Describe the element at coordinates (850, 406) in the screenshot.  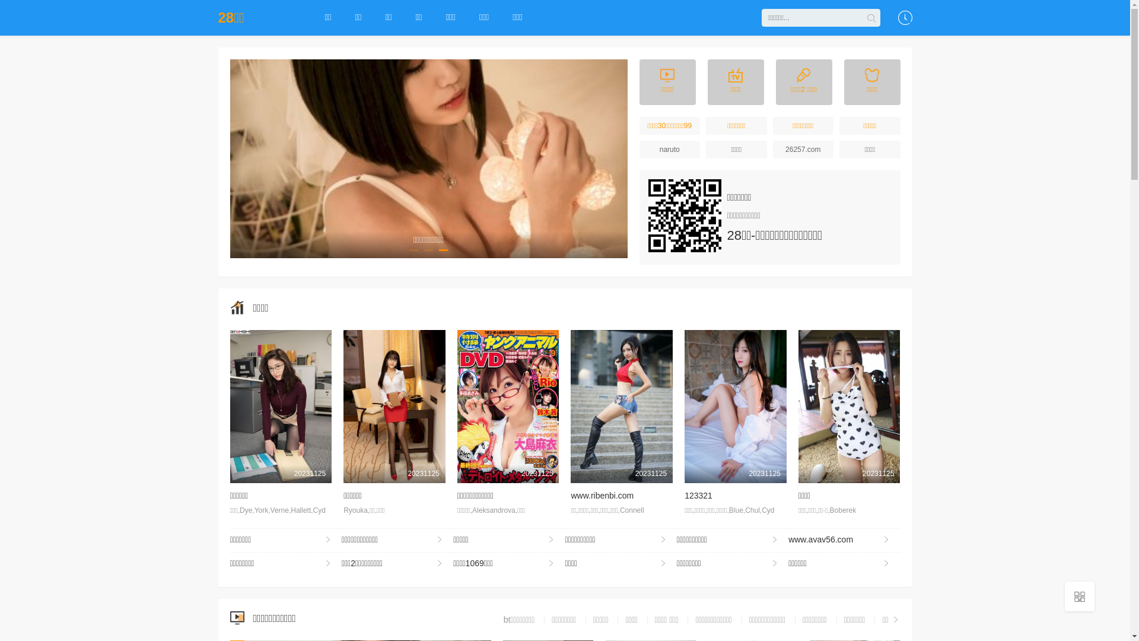
I see `20231125` at that location.